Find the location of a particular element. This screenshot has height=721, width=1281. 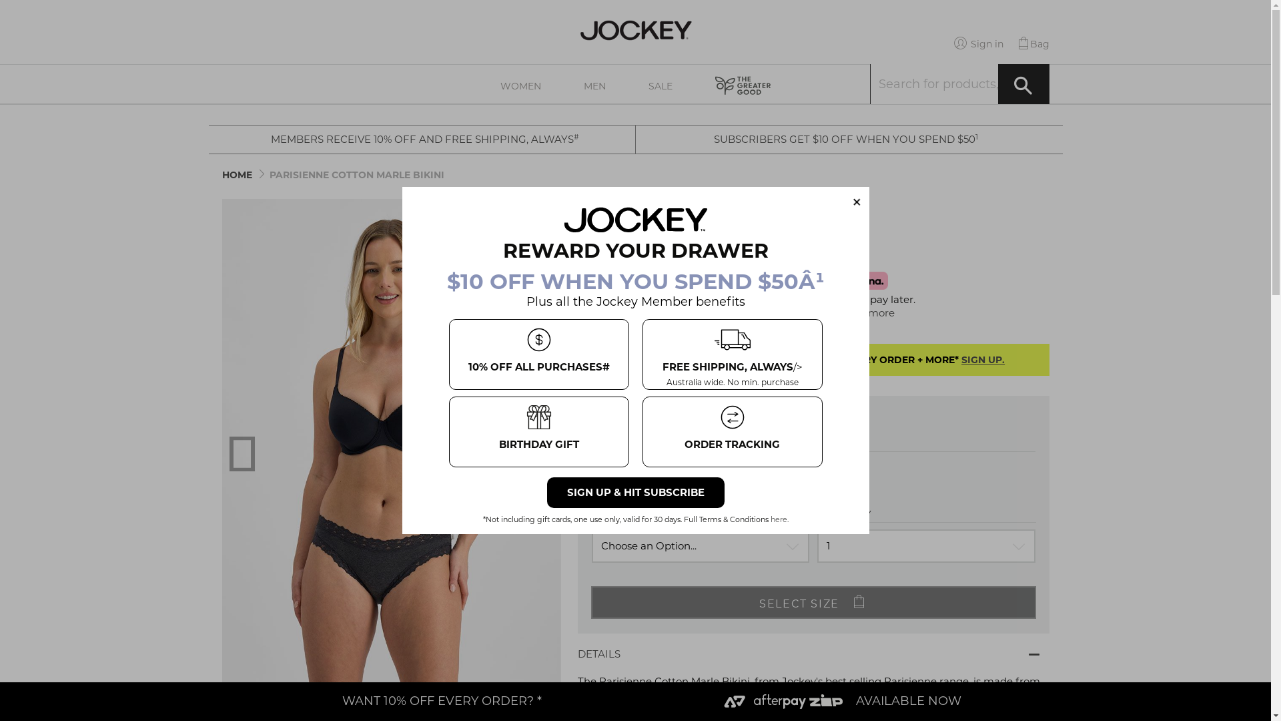

Ink Blue is located at coordinates (610, 477).